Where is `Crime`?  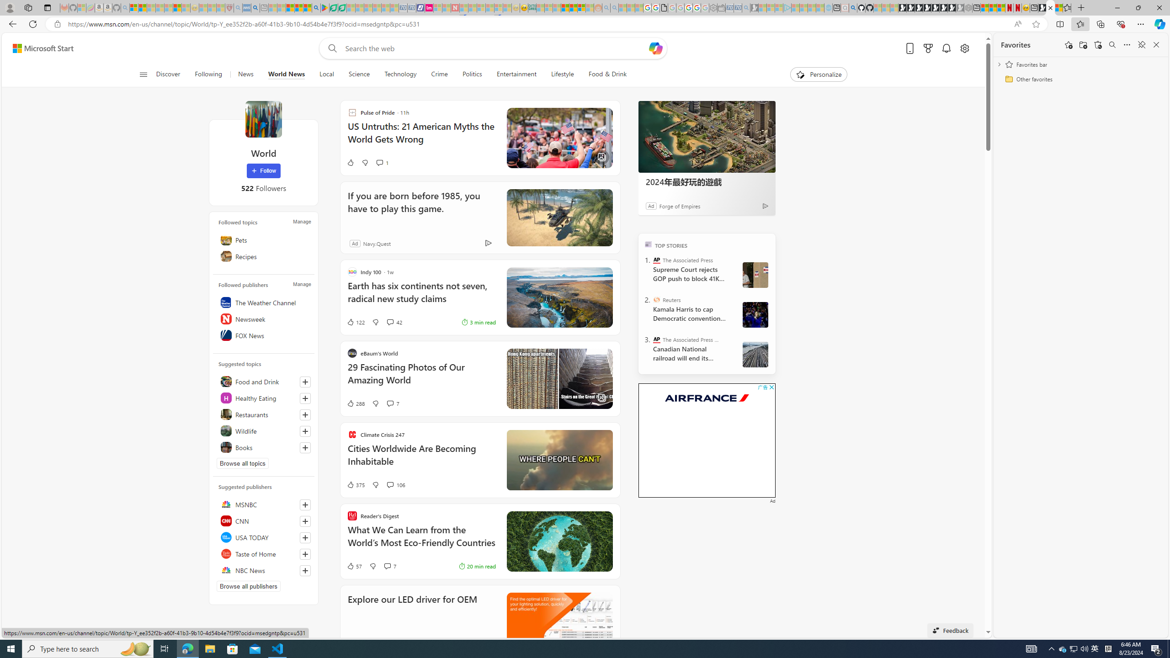 Crime is located at coordinates (439, 74).